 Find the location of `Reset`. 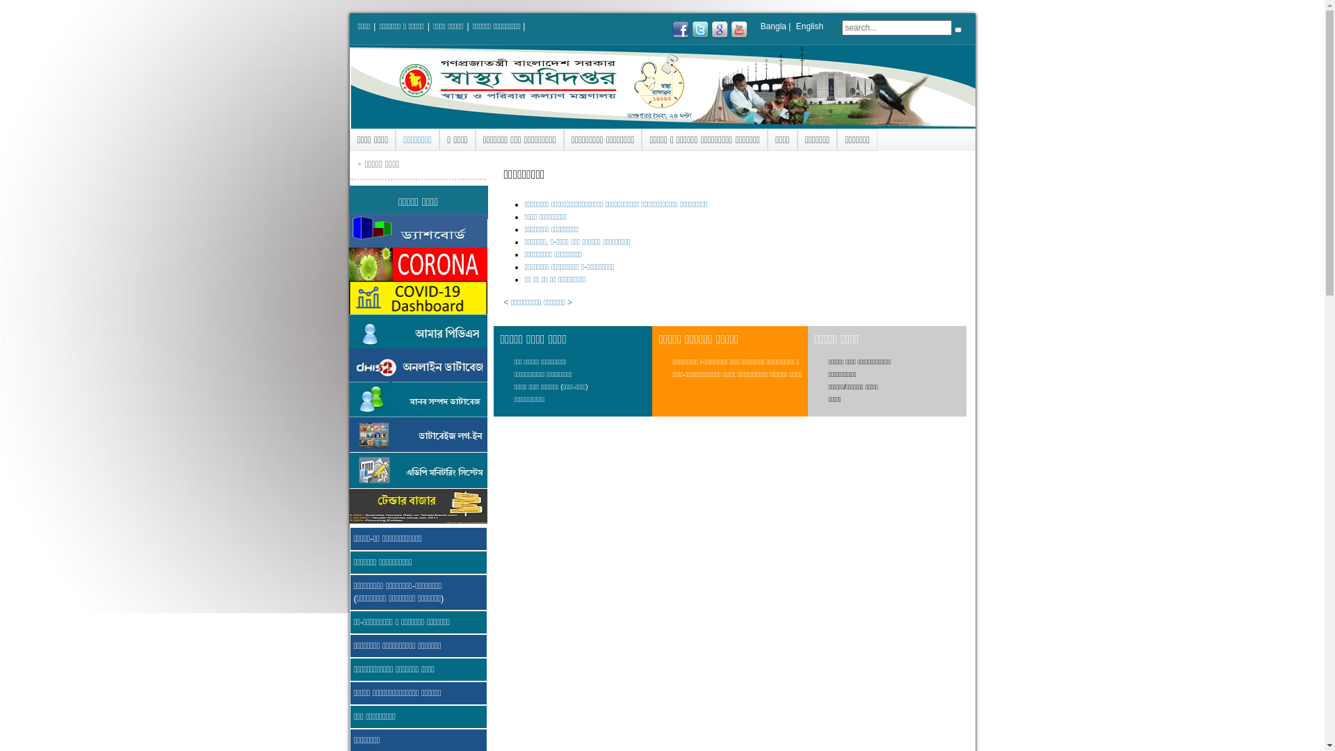

Reset is located at coordinates (957, 29).